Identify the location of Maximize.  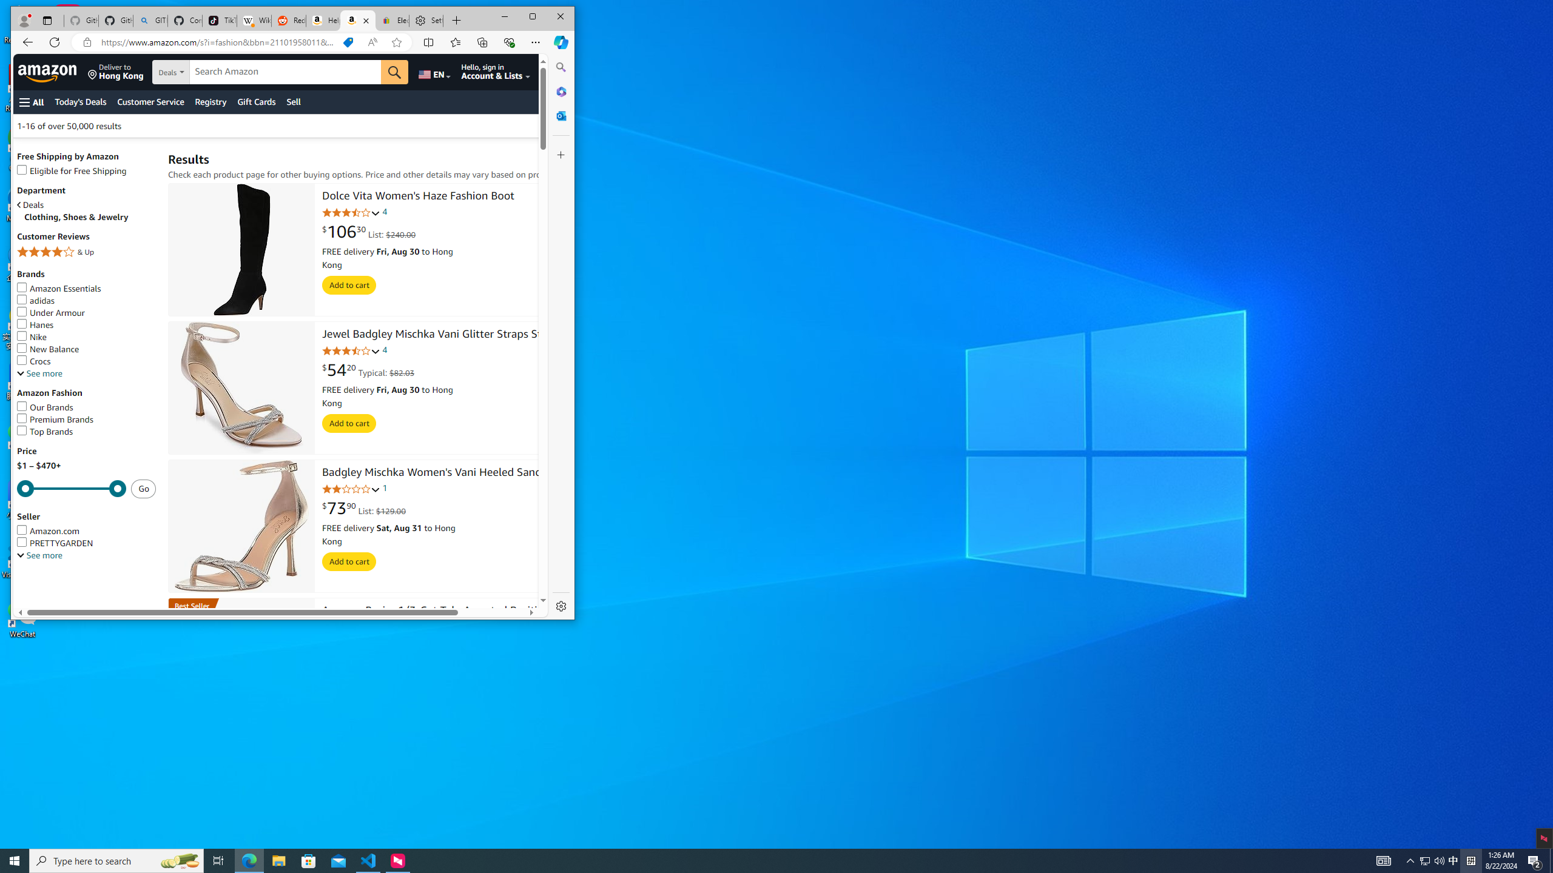
(533, 17).